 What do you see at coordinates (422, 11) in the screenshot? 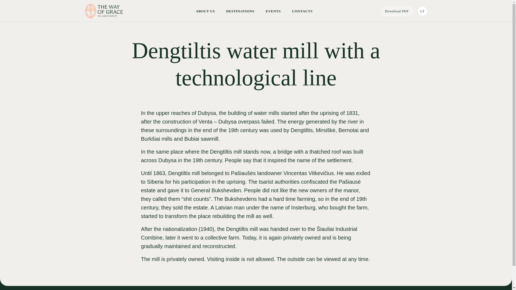
I see `LT` at bounding box center [422, 11].